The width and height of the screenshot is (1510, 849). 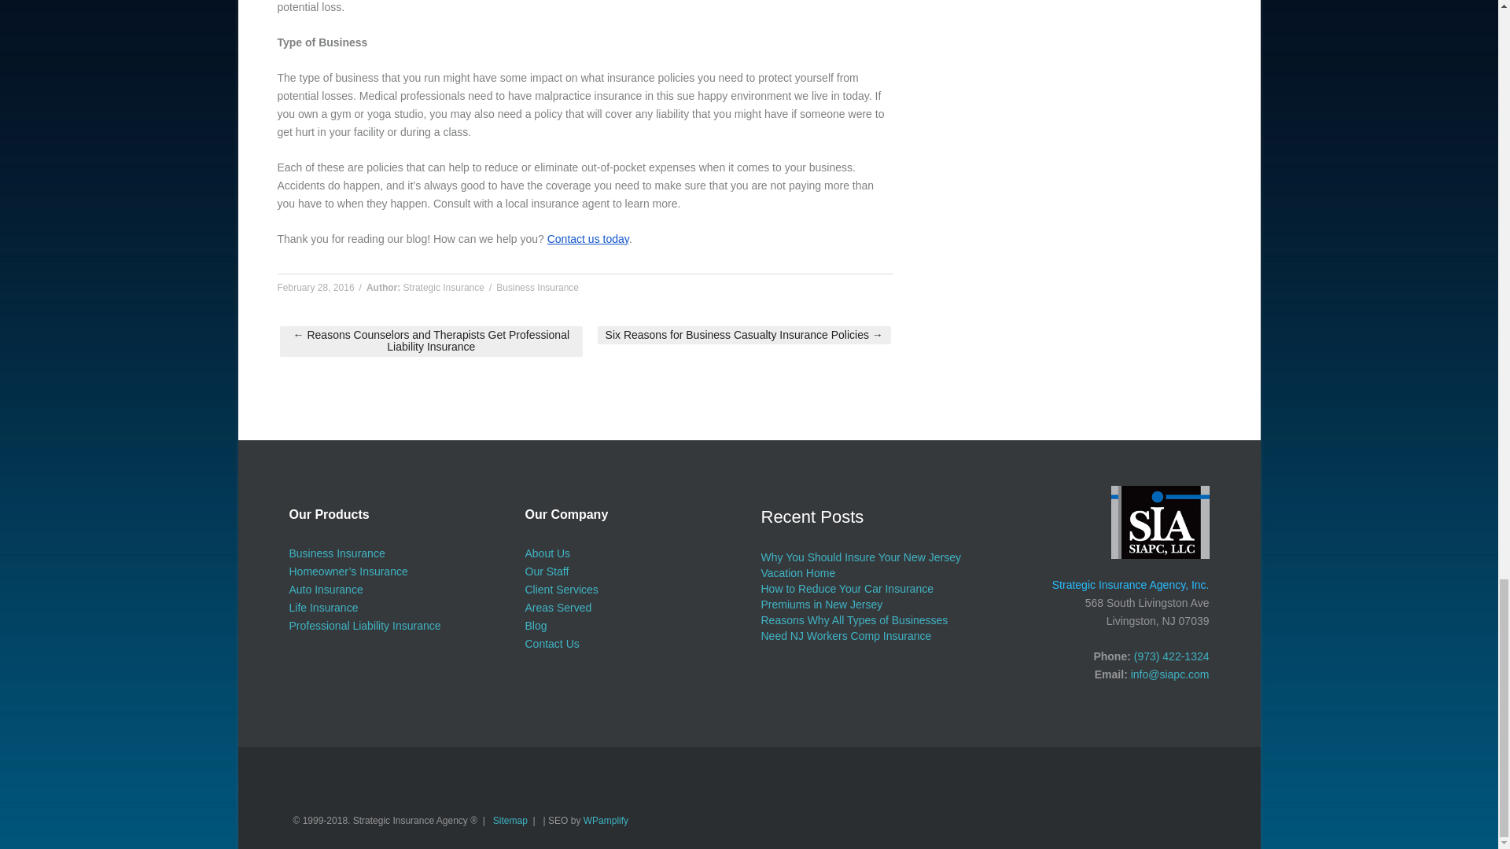 What do you see at coordinates (588, 239) in the screenshot?
I see `Contact us today` at bounding box center [588, 239].